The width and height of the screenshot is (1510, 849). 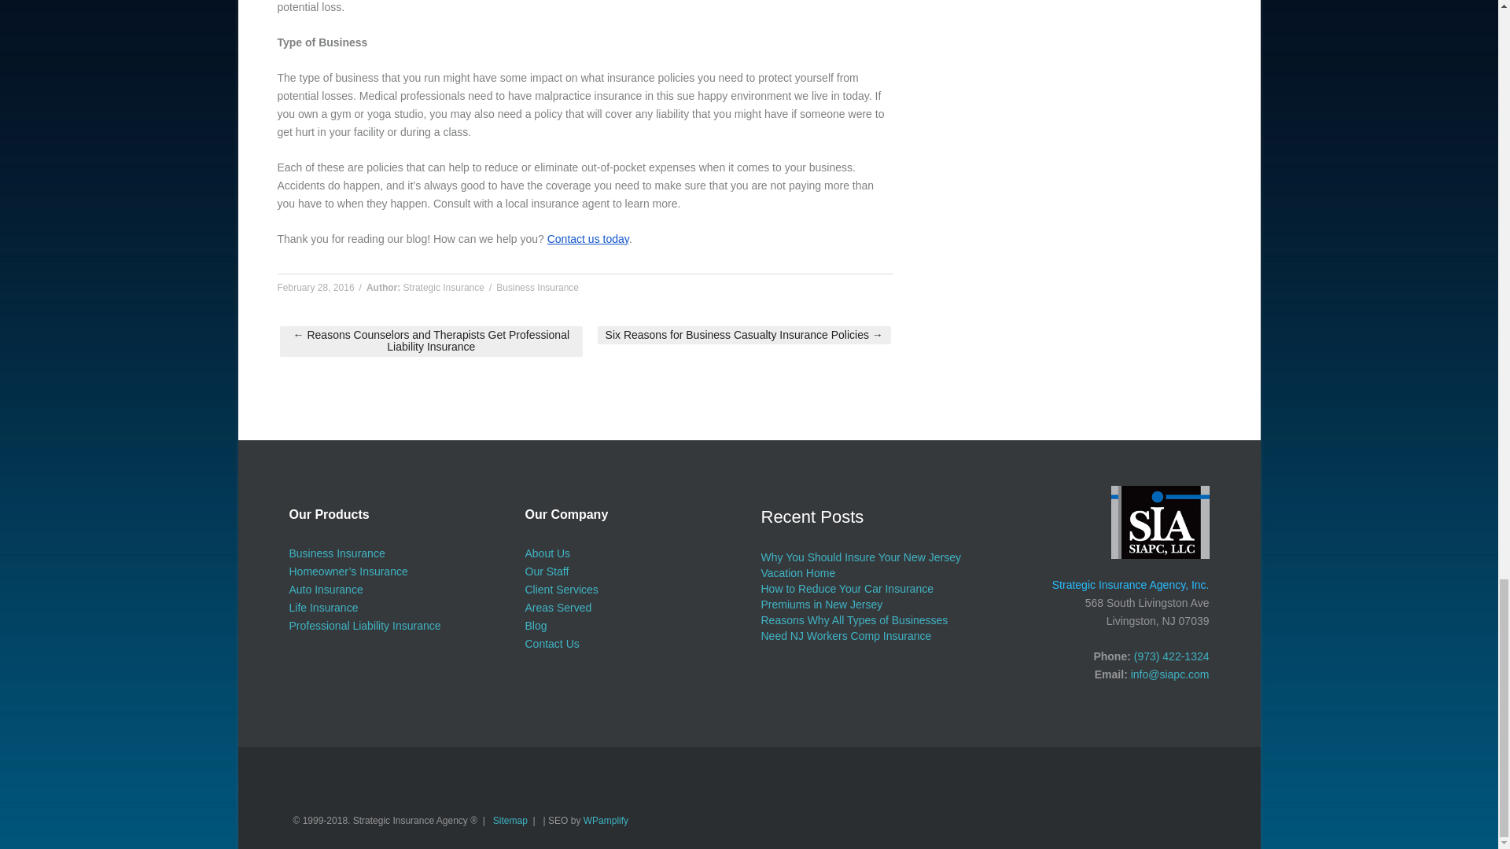 What do you see at coordinates (588, 239) in the screenshot?
I see `Contact us today` at bounding box center [588, 239].